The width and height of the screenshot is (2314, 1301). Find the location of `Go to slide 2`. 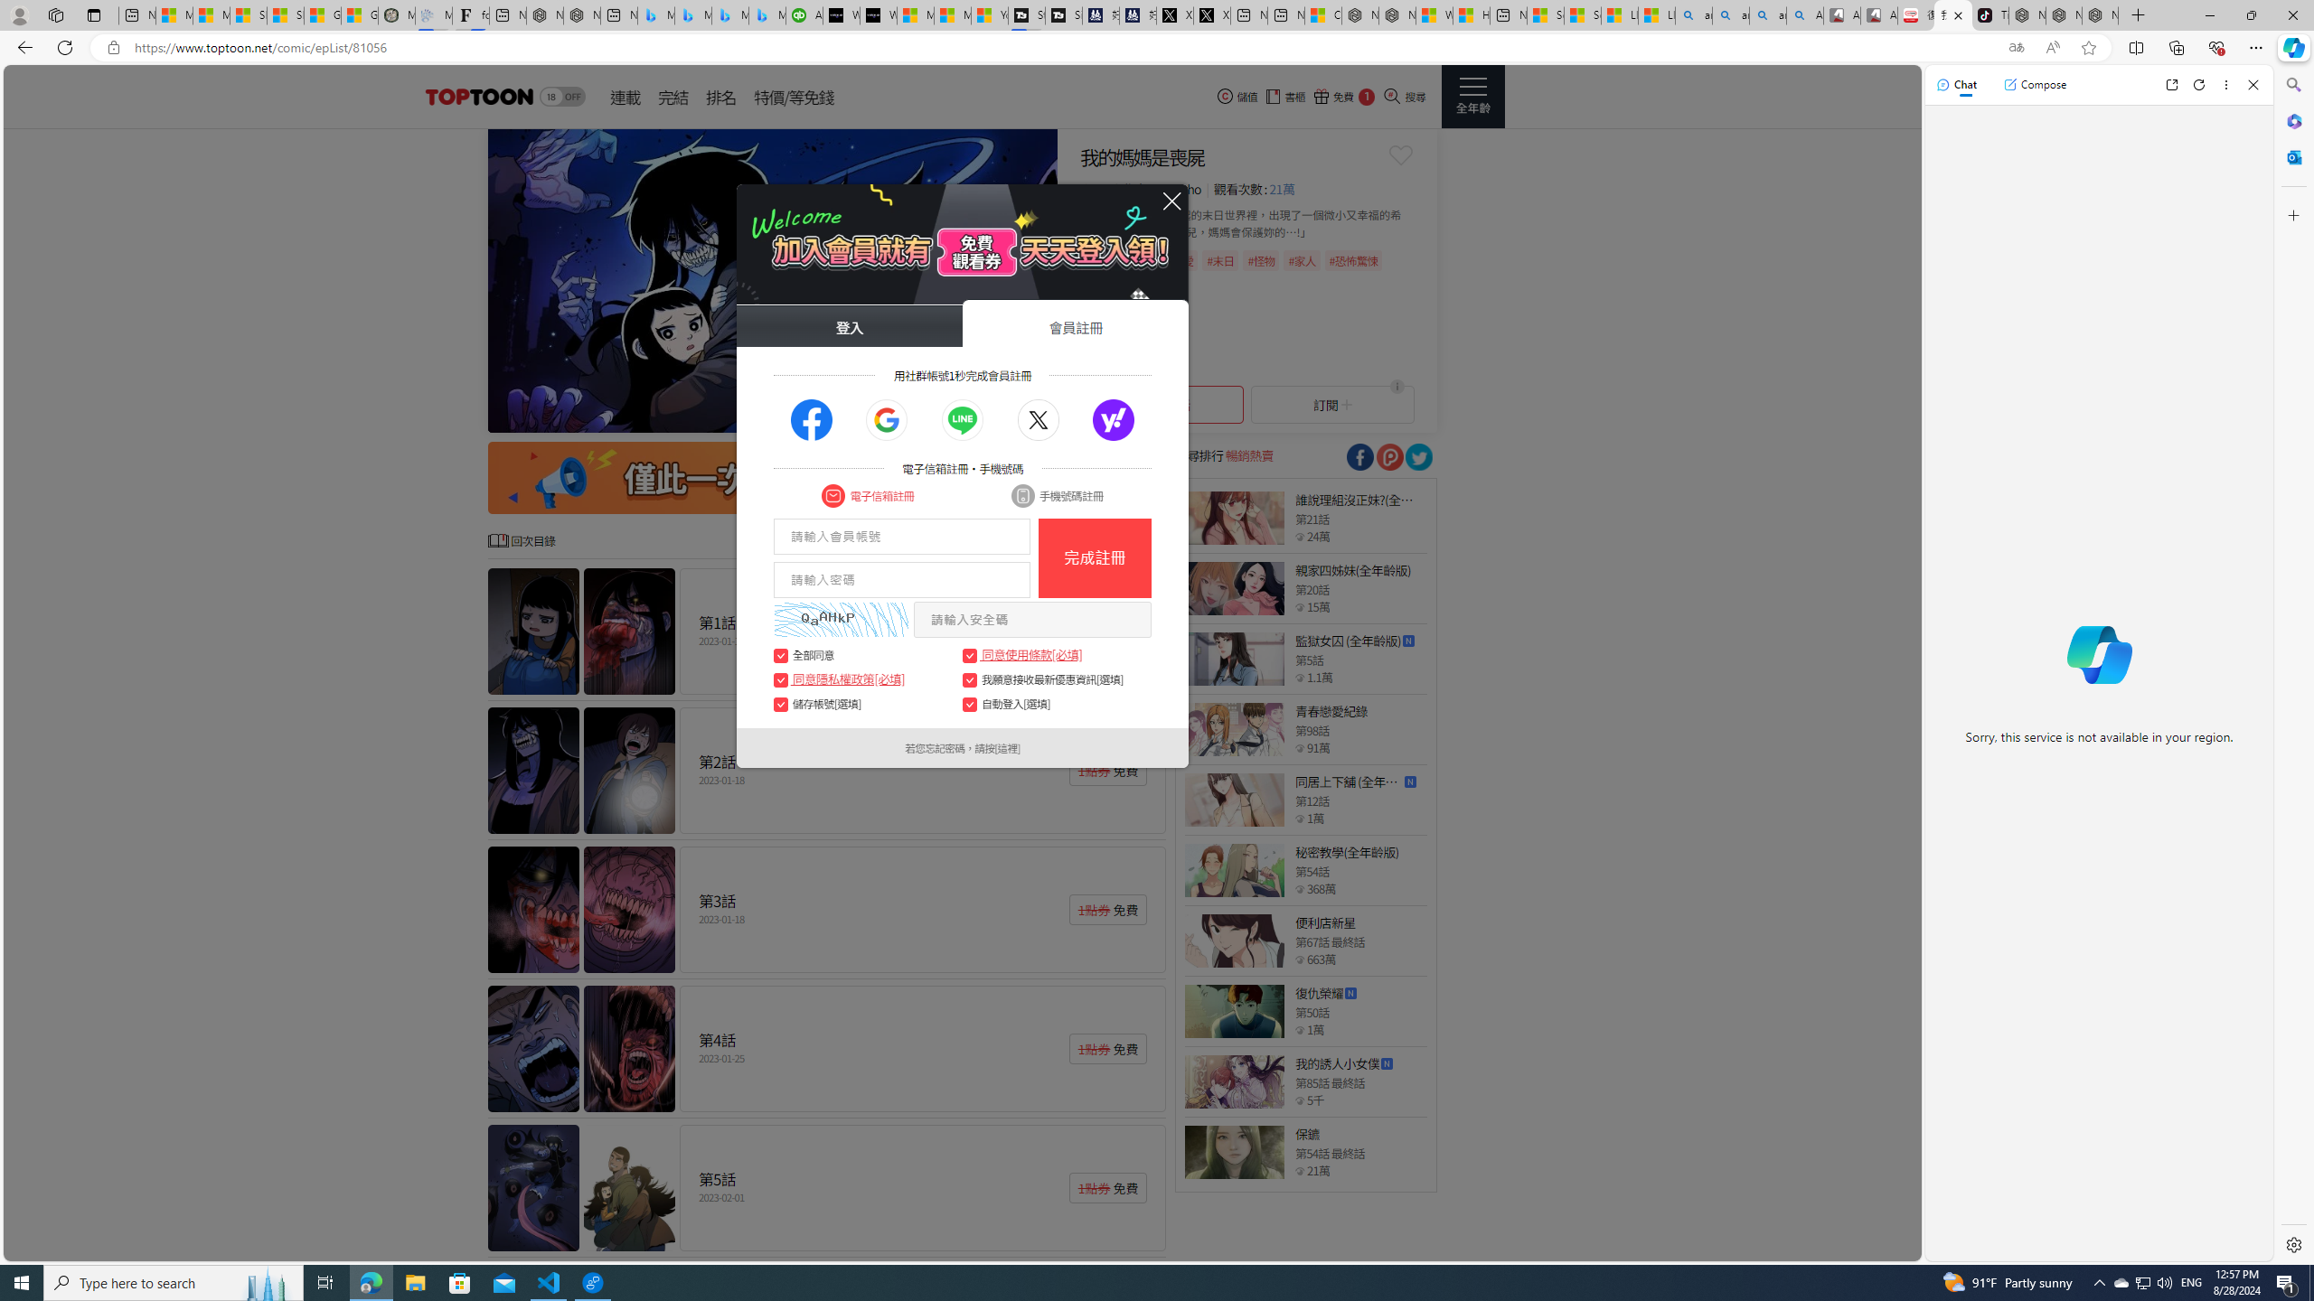

Go to slide 2 is located at coordinates (920, 416).